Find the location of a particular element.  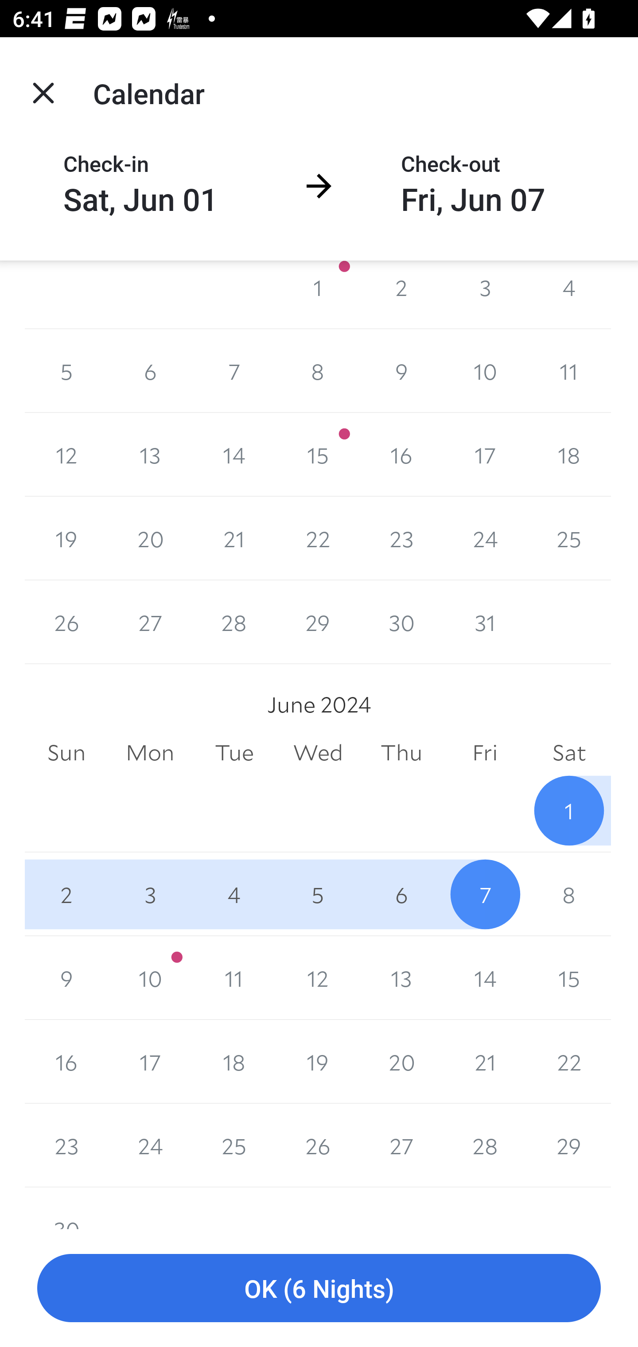

19 19 May 2024 is located at coordinates (66, 539).